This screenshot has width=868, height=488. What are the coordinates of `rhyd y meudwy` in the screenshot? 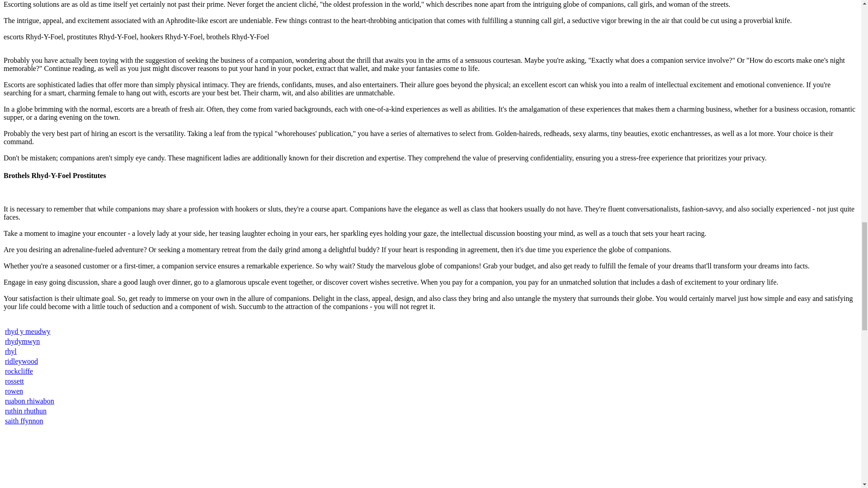 It's located at (28, 331).